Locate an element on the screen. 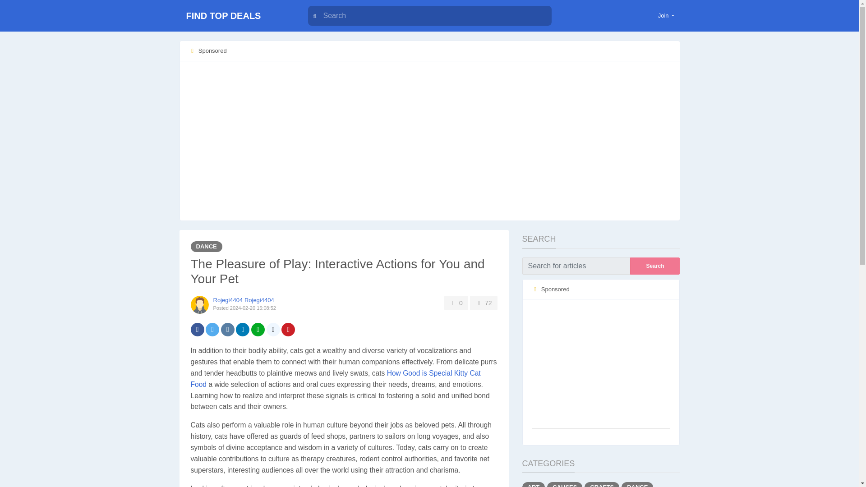  FIND TOP DEALS is located at coordinates (235, 16).